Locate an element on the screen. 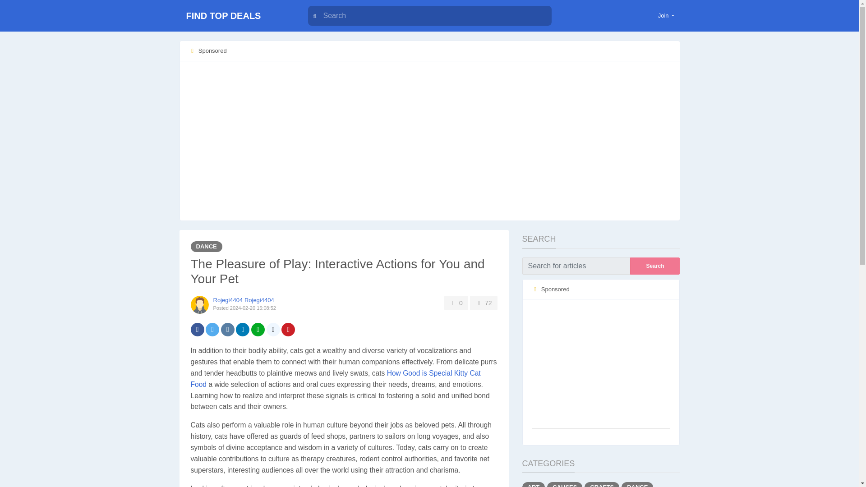  FIND TOP DEALS is located at coordinates (235, 16).